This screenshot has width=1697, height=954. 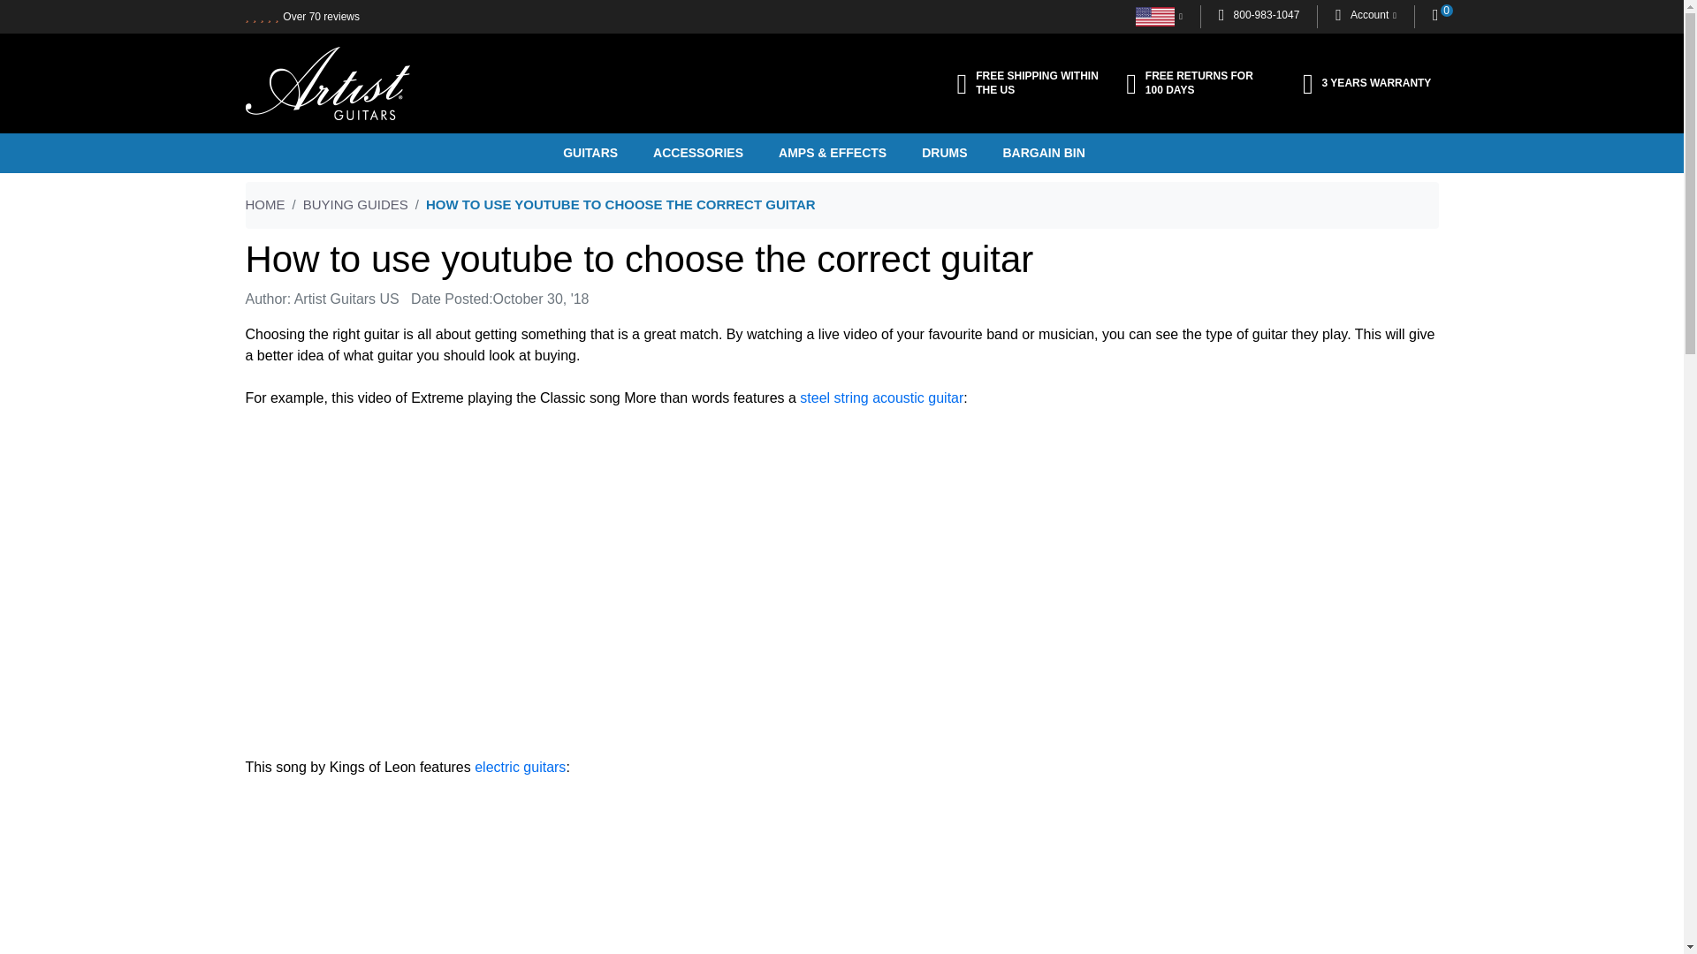 What do you see at coordinates (328, 82) in the screenshot?
I see `Artist Guitars US` at bounding box center [328, 82].